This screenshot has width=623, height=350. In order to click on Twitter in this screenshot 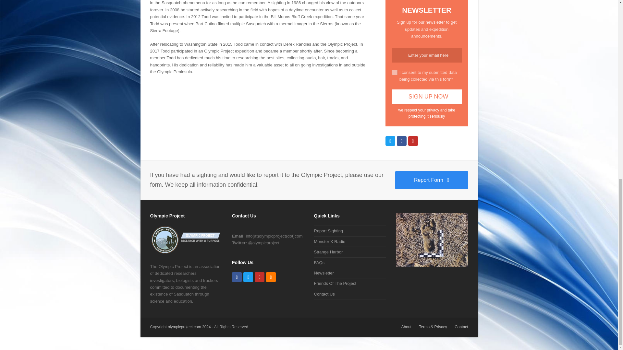, I will do `click(248, 277)`.